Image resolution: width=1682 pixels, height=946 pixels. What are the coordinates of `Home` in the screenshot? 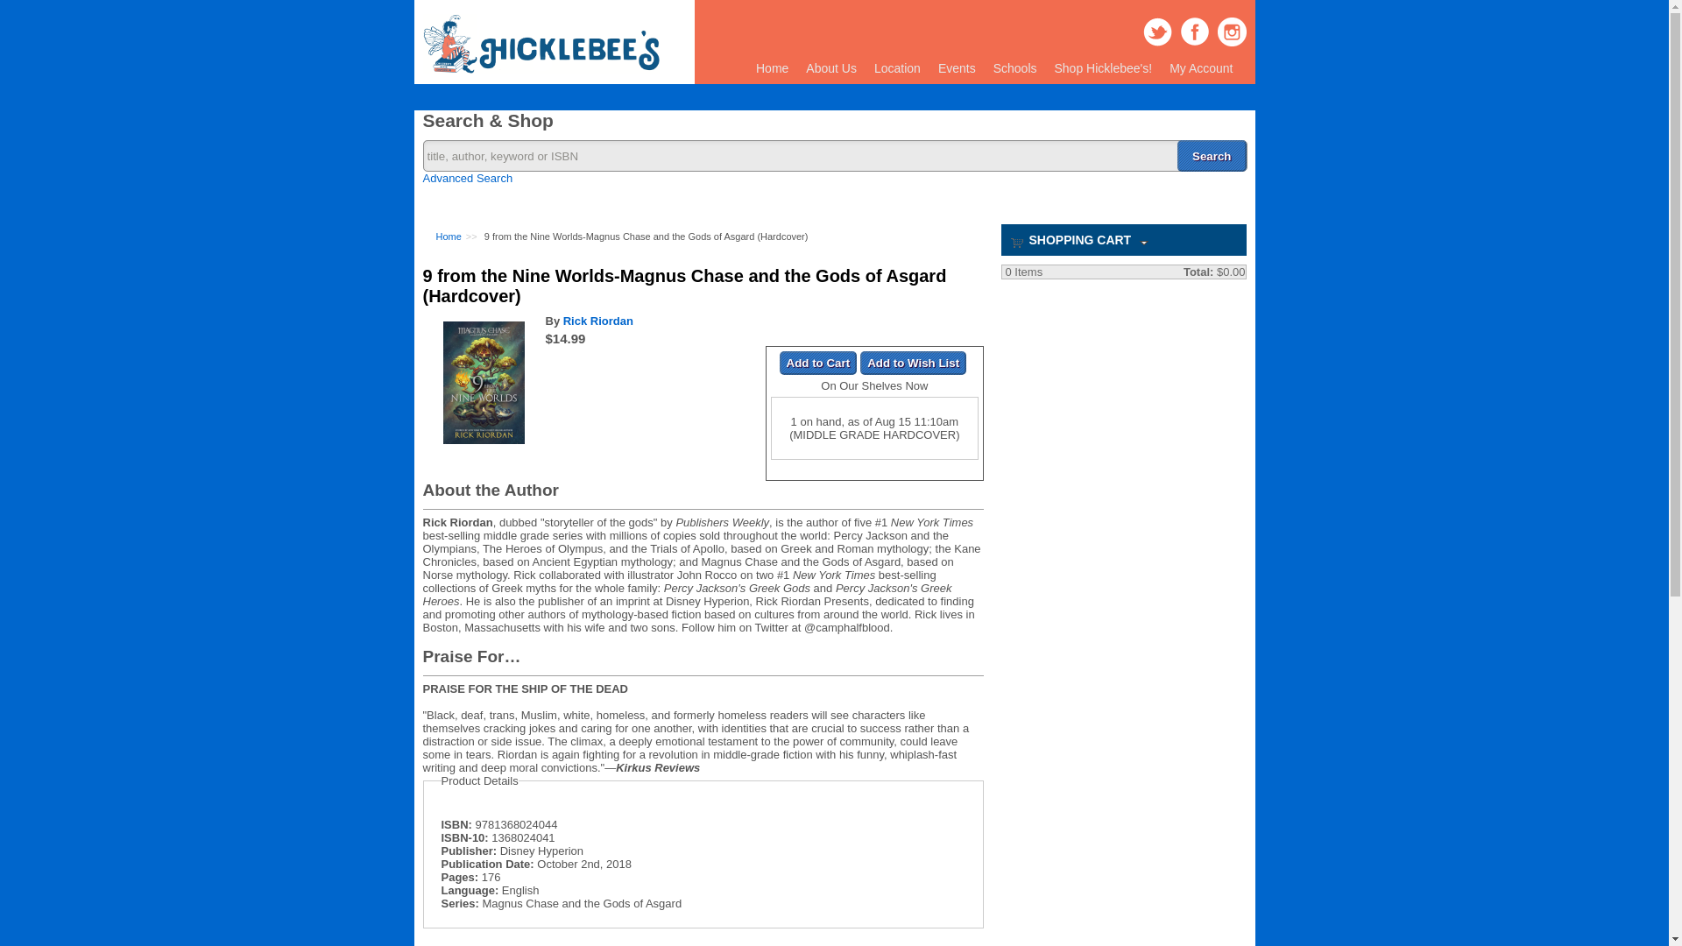 It's located at (540, 70).